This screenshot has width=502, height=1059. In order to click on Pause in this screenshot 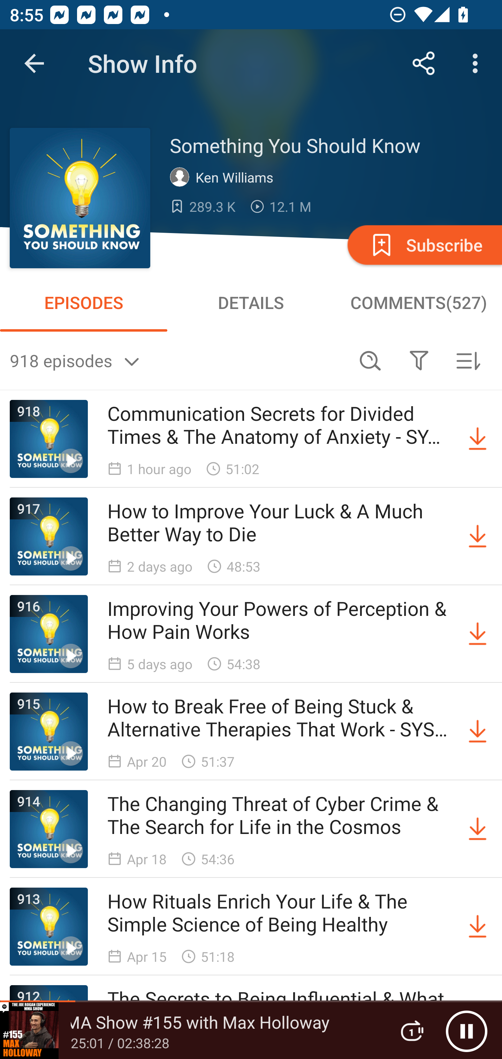, I will do `click(466, 1031)`.